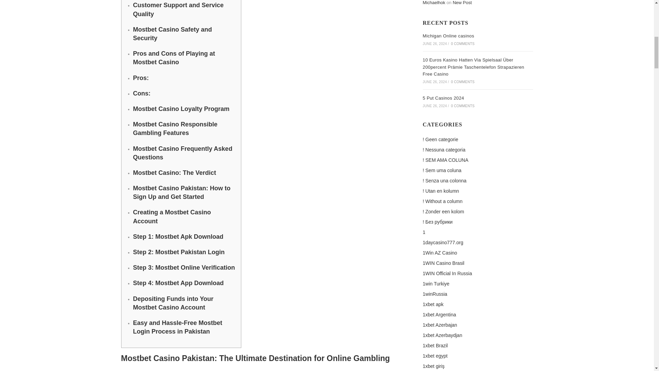 The height and width of the screenshot is (371, 659). What do you see at coordinates (178, 236) in the screenshot?
I see `Step 1: Mostbet Apk Download` at bounding box center [178, 236].